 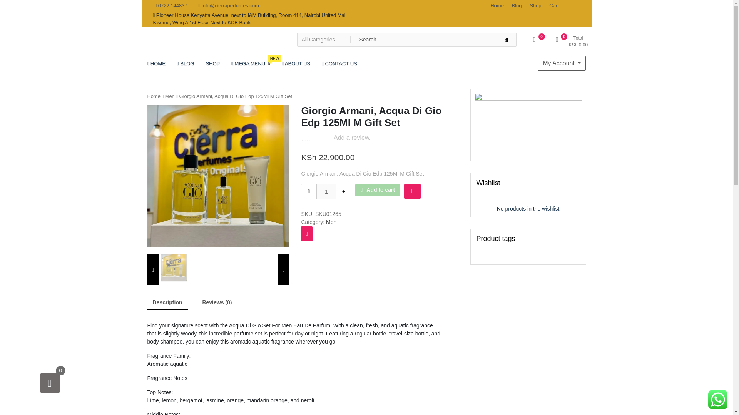 What do you see at coordinates (562, 63) in the screenshot?
I see `Men` at bounding box center [562, 63].